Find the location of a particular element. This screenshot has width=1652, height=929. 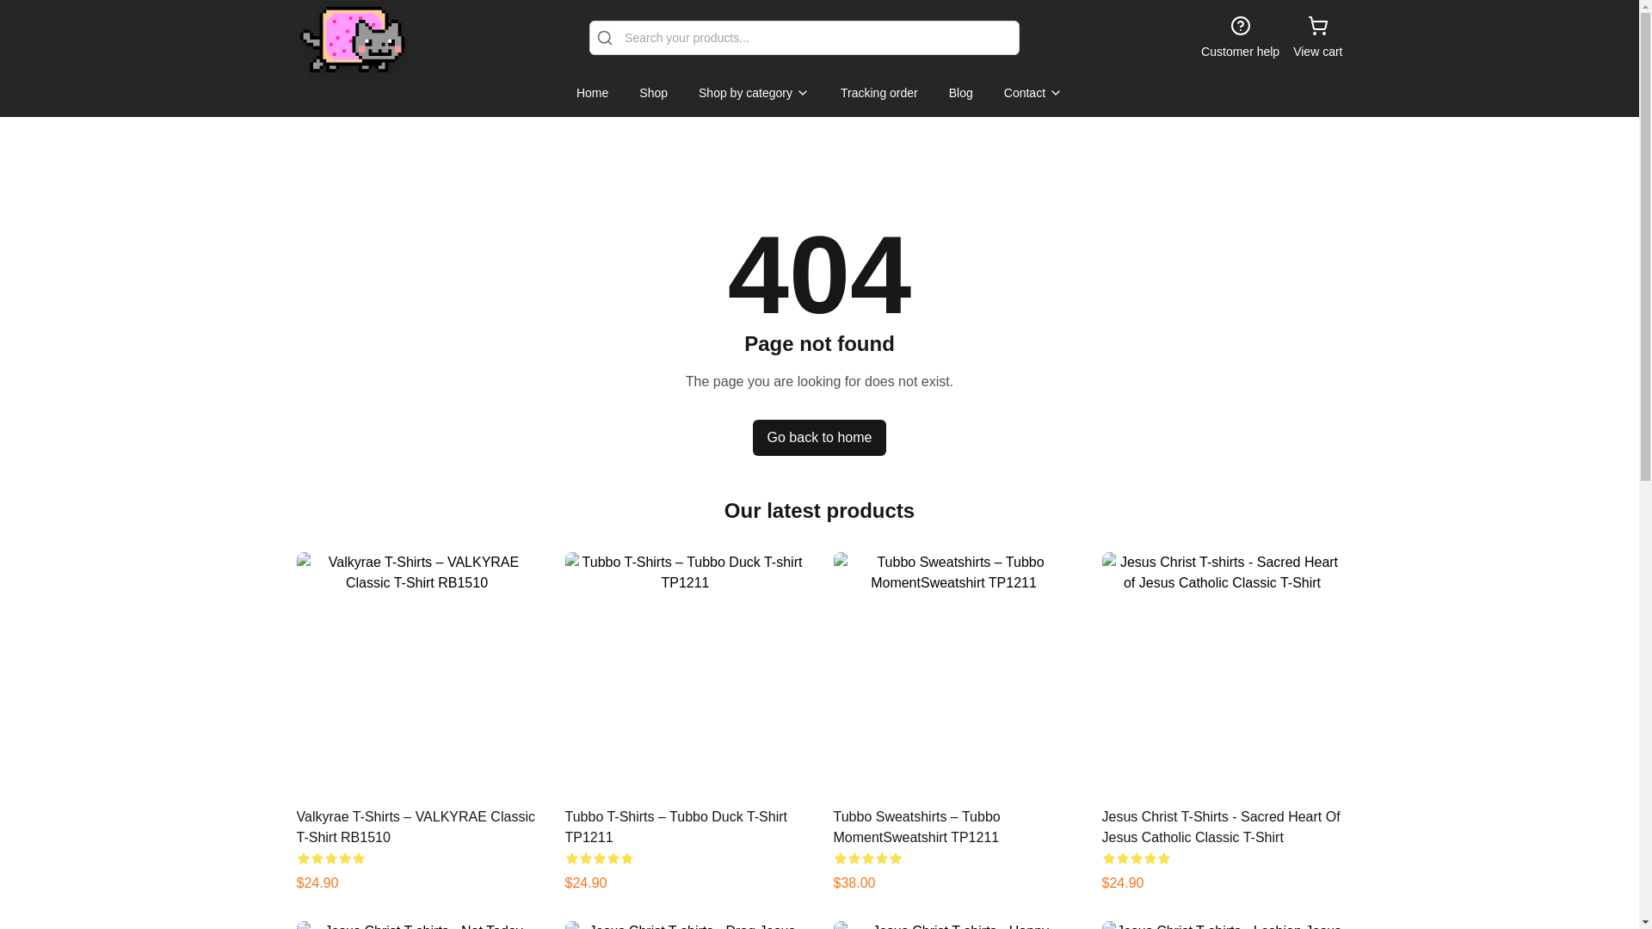

customer help is located at coordinates (1239, 38).